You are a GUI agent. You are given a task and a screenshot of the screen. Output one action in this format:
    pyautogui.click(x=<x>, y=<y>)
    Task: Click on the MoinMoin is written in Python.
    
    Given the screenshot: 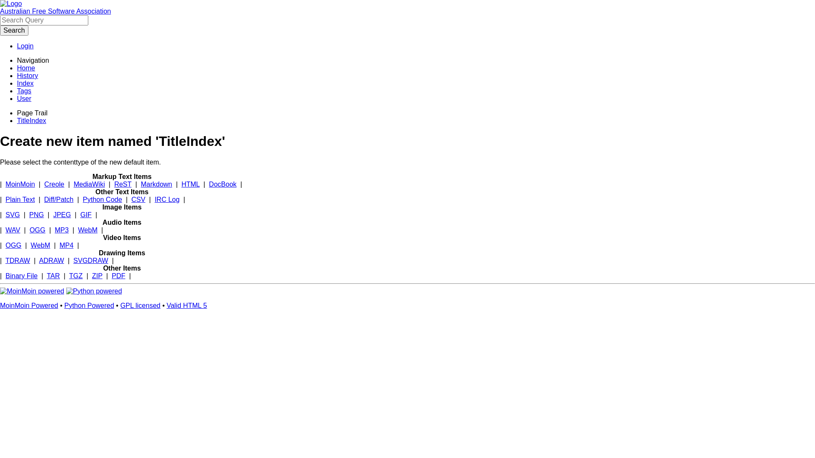 What is the action you would take?
    pyautogui.click(x=94, y=291)
    